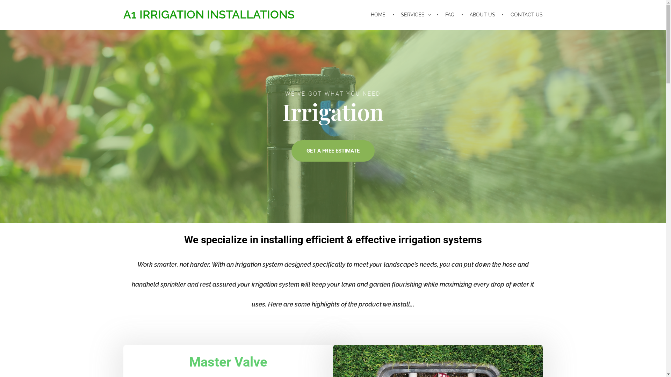  Describe the element at coordinates (382, 15) in the screenshot. I see `HOME` at that location.